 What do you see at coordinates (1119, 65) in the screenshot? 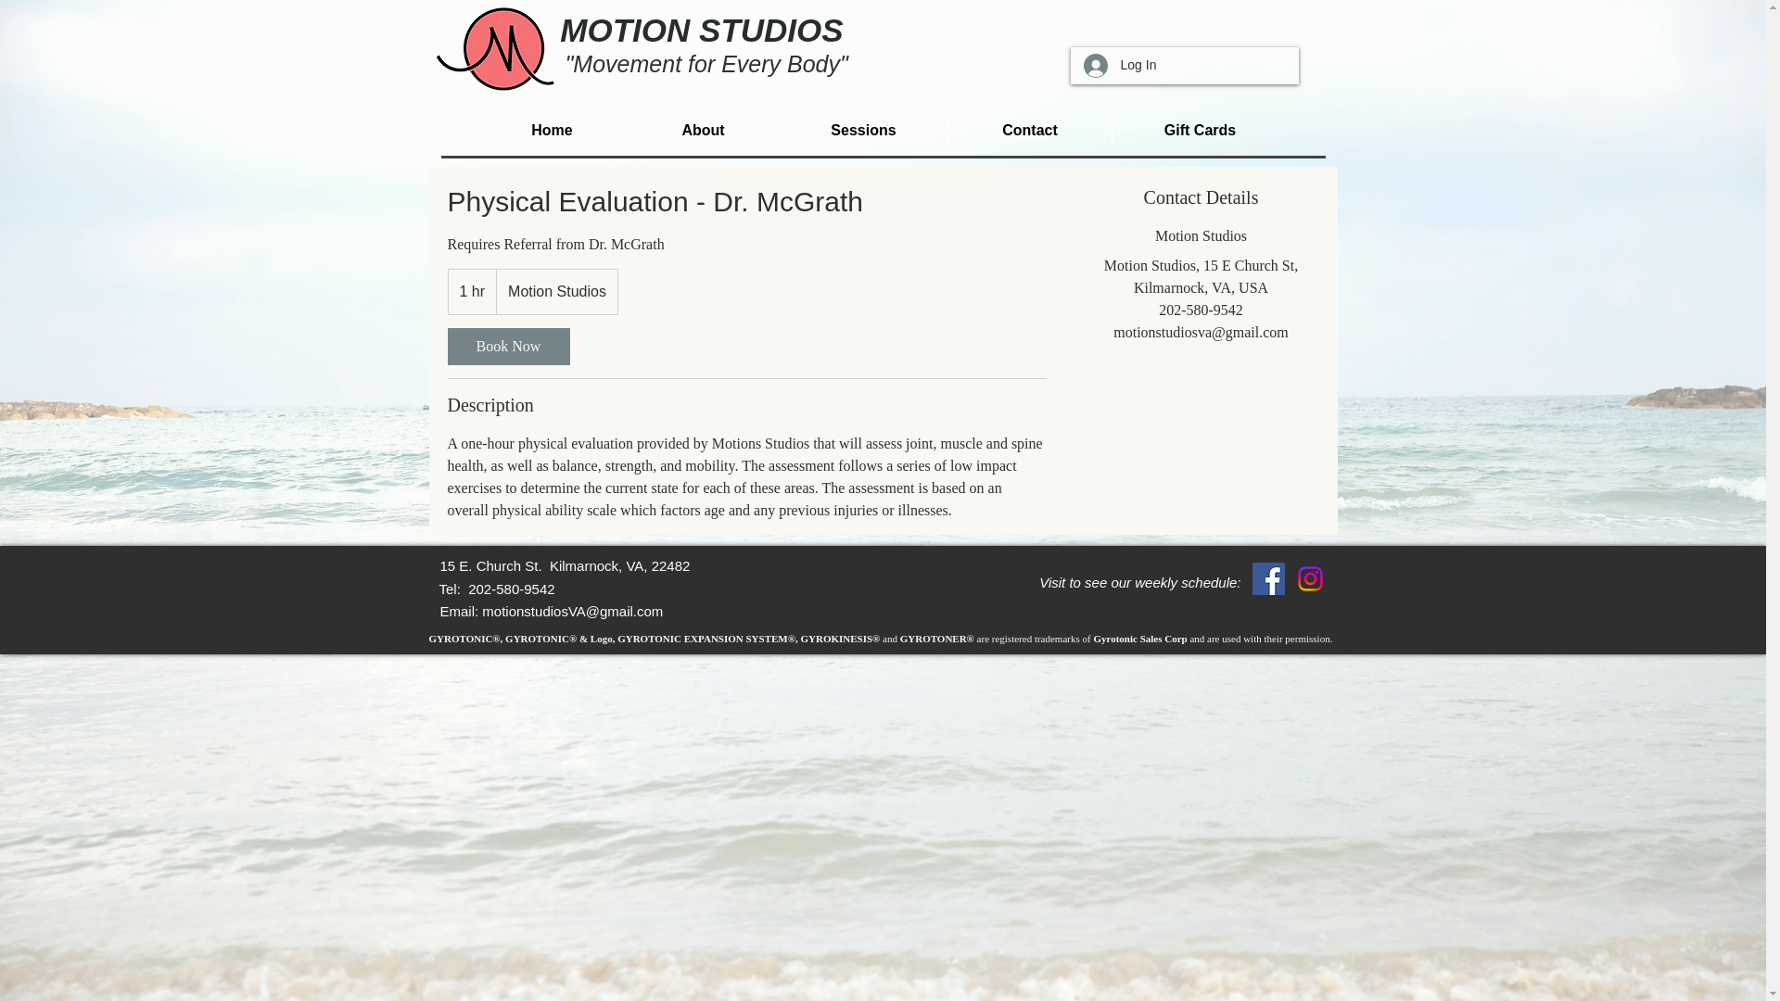
I see `Log In` at bounding box center [1119, 65].